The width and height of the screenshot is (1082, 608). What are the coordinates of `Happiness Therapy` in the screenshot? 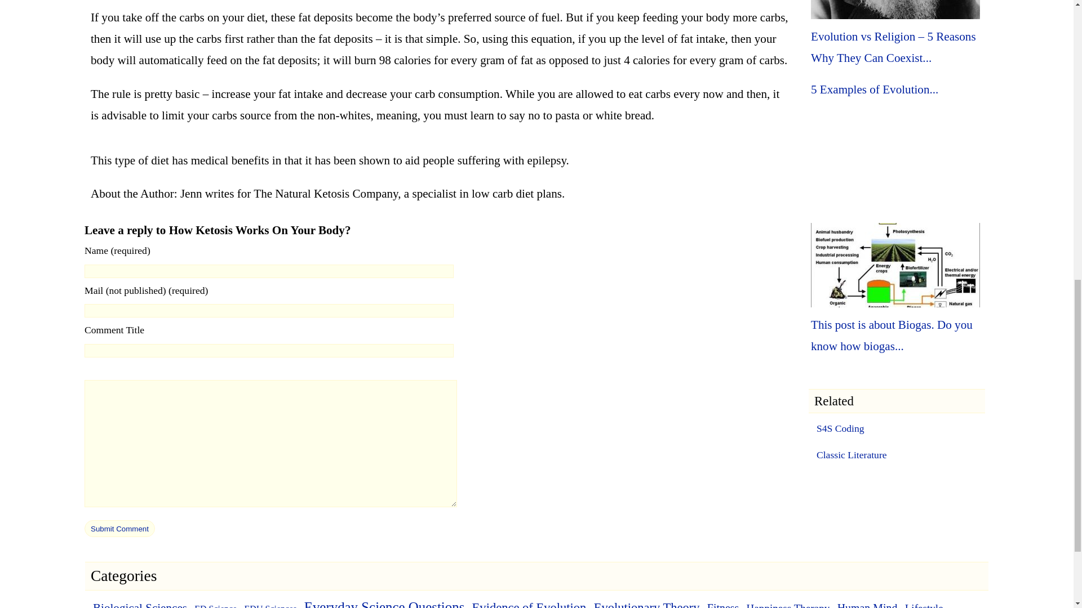 It's located at (788, 605).